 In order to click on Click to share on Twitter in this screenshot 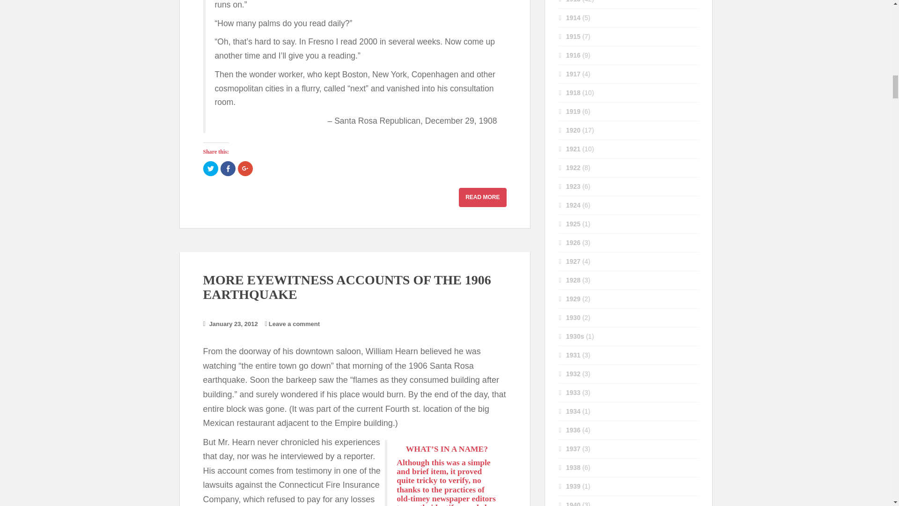, I will do `click(211, 169)`.